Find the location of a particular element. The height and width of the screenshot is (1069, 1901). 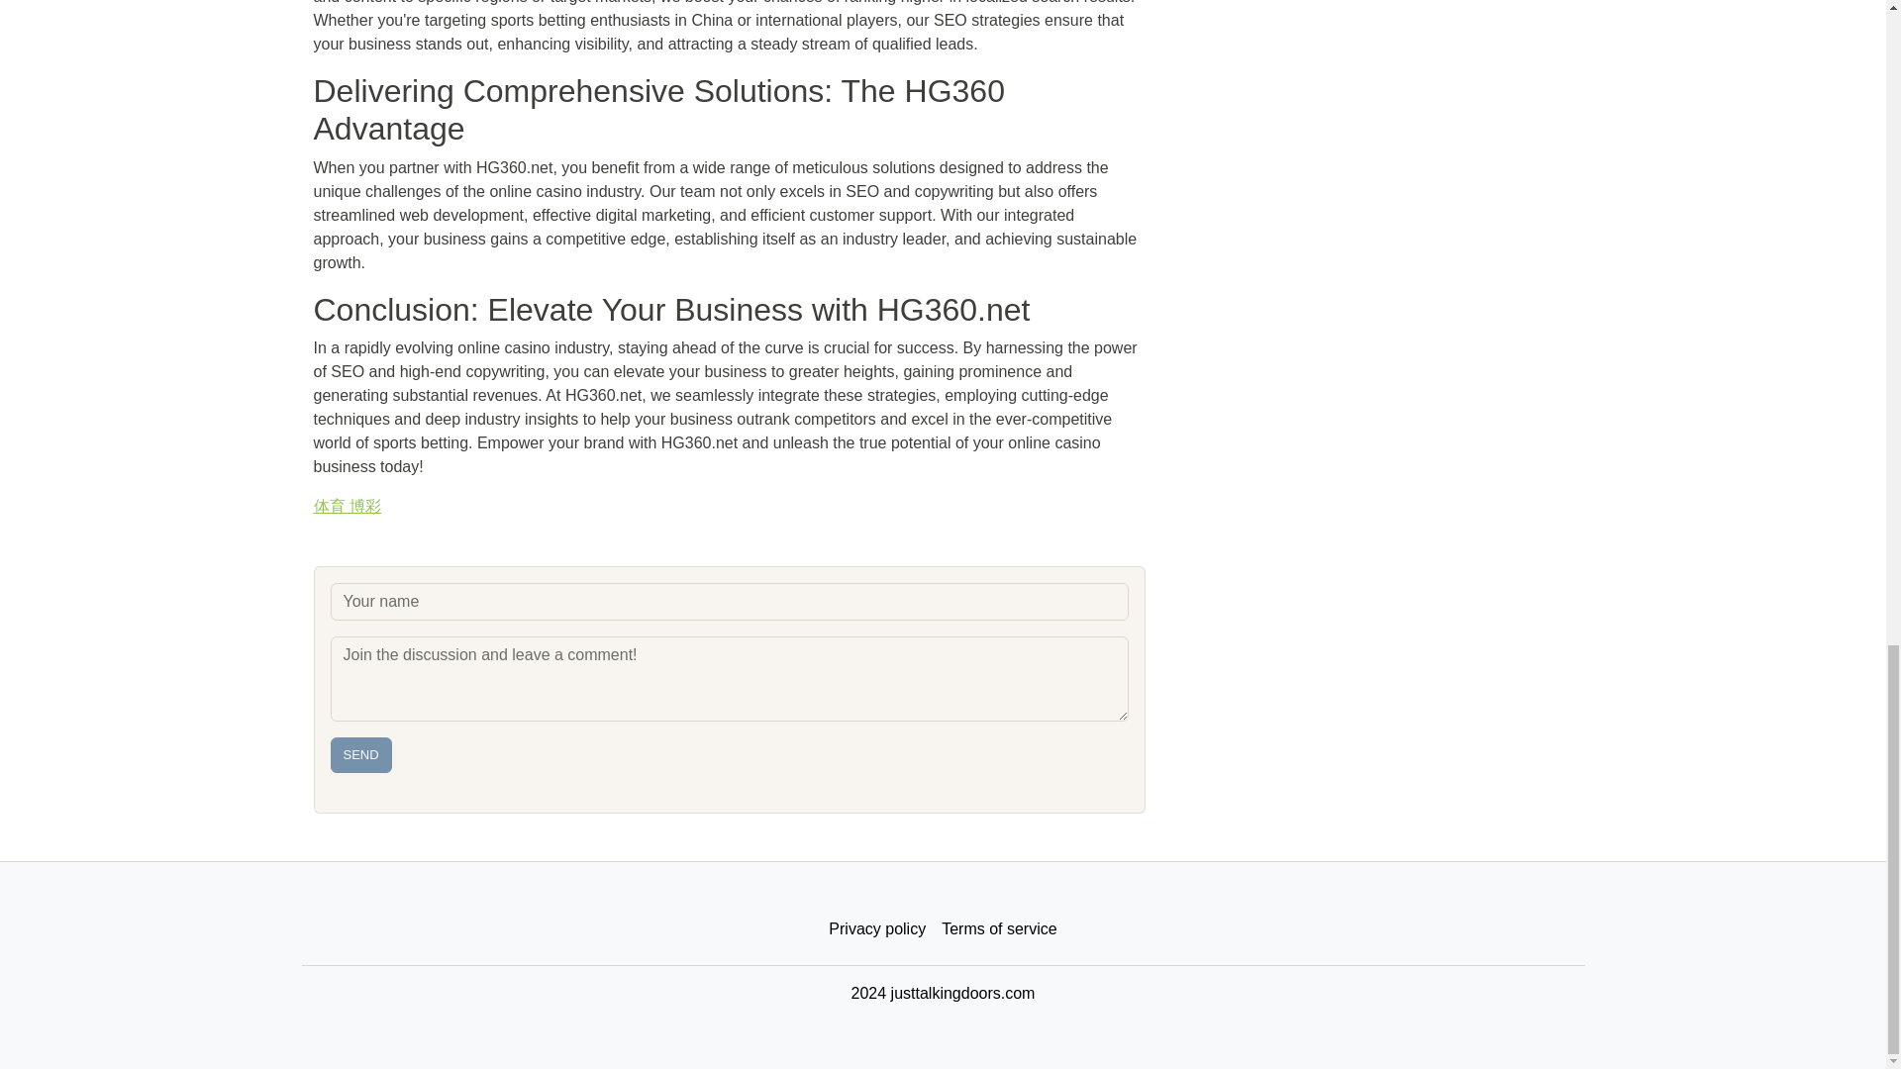

Send is located at coordinates (360, 754).